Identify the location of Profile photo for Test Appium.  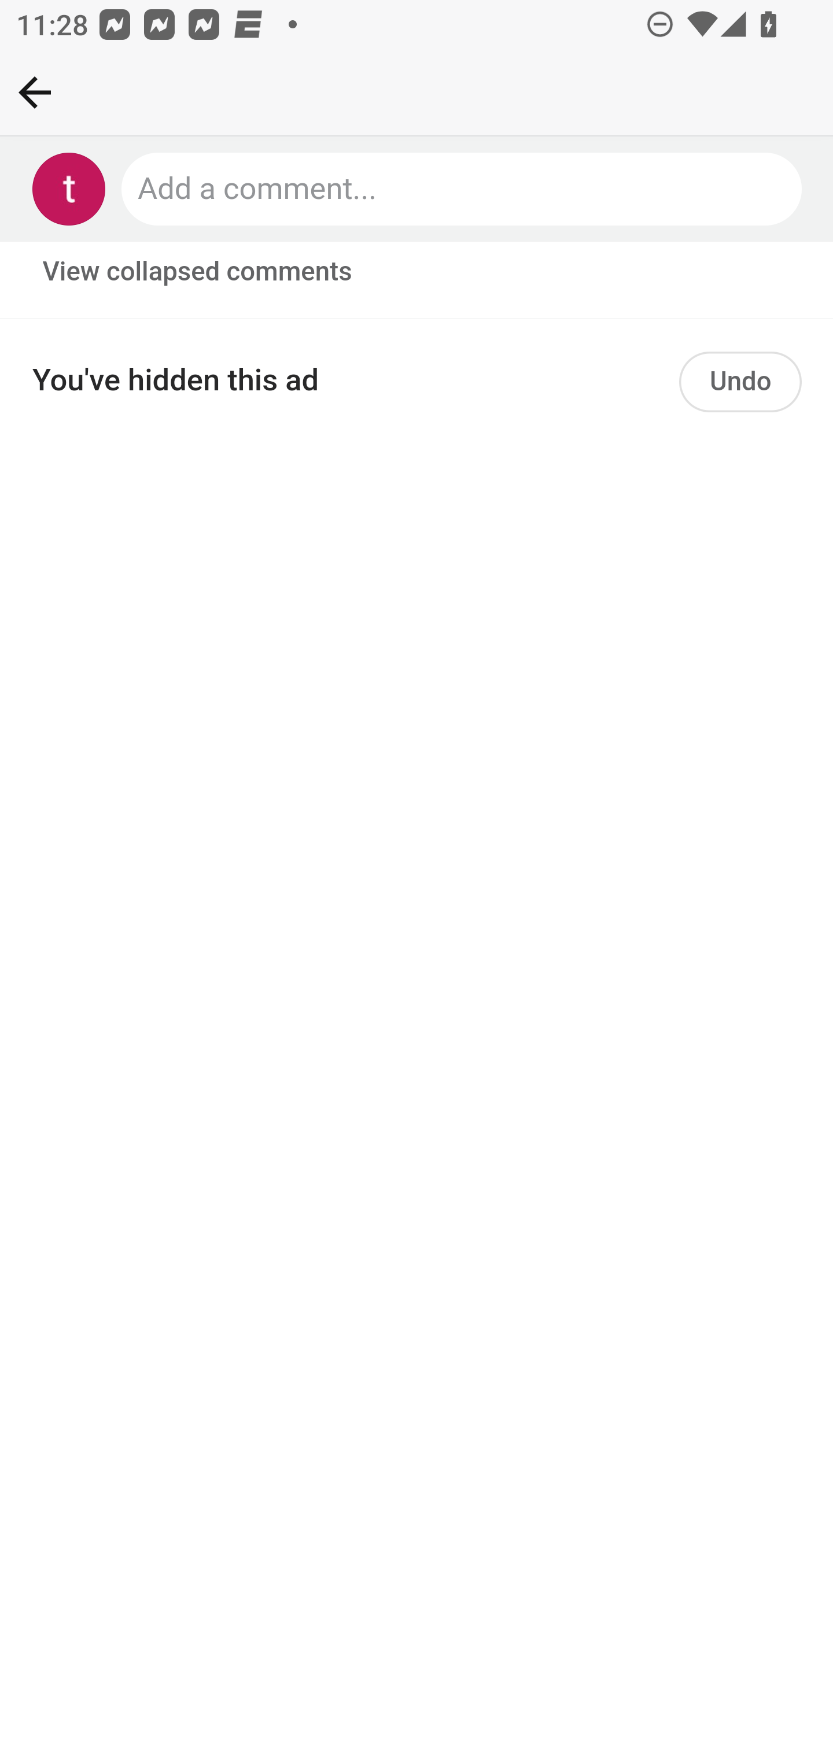
(69, 190).